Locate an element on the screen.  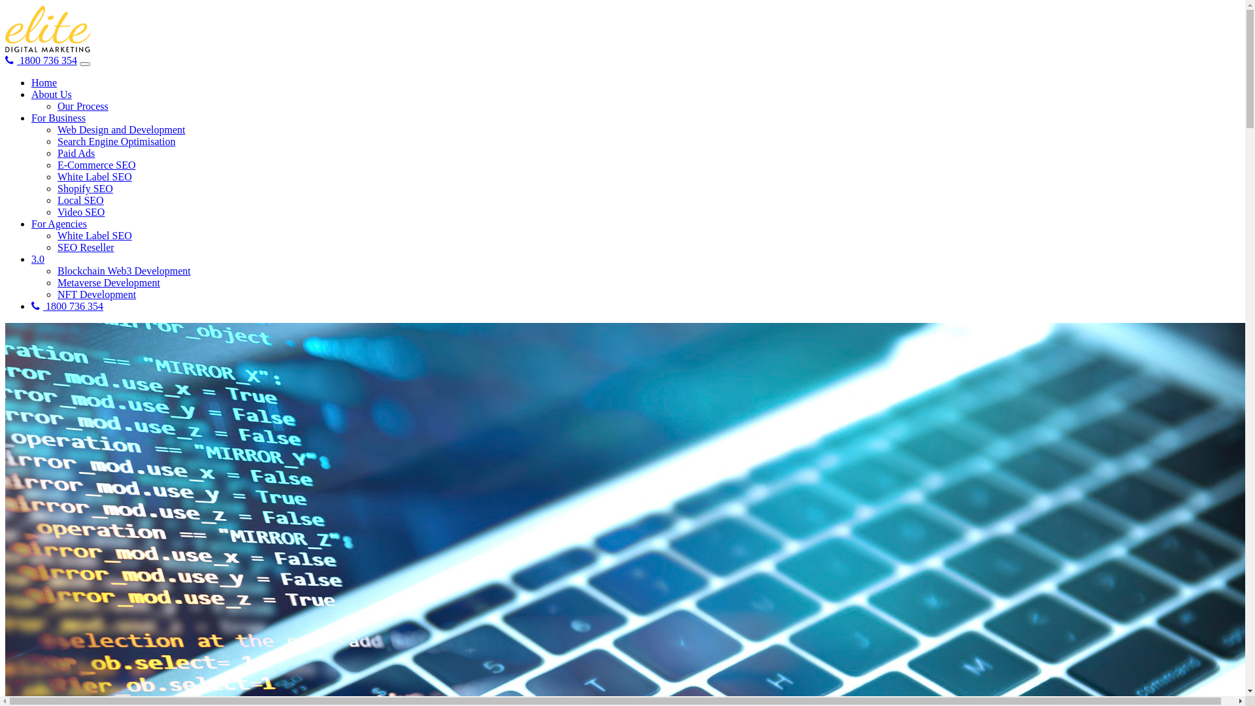
Elite Digital Marketing is located at coordinates (48, 29).